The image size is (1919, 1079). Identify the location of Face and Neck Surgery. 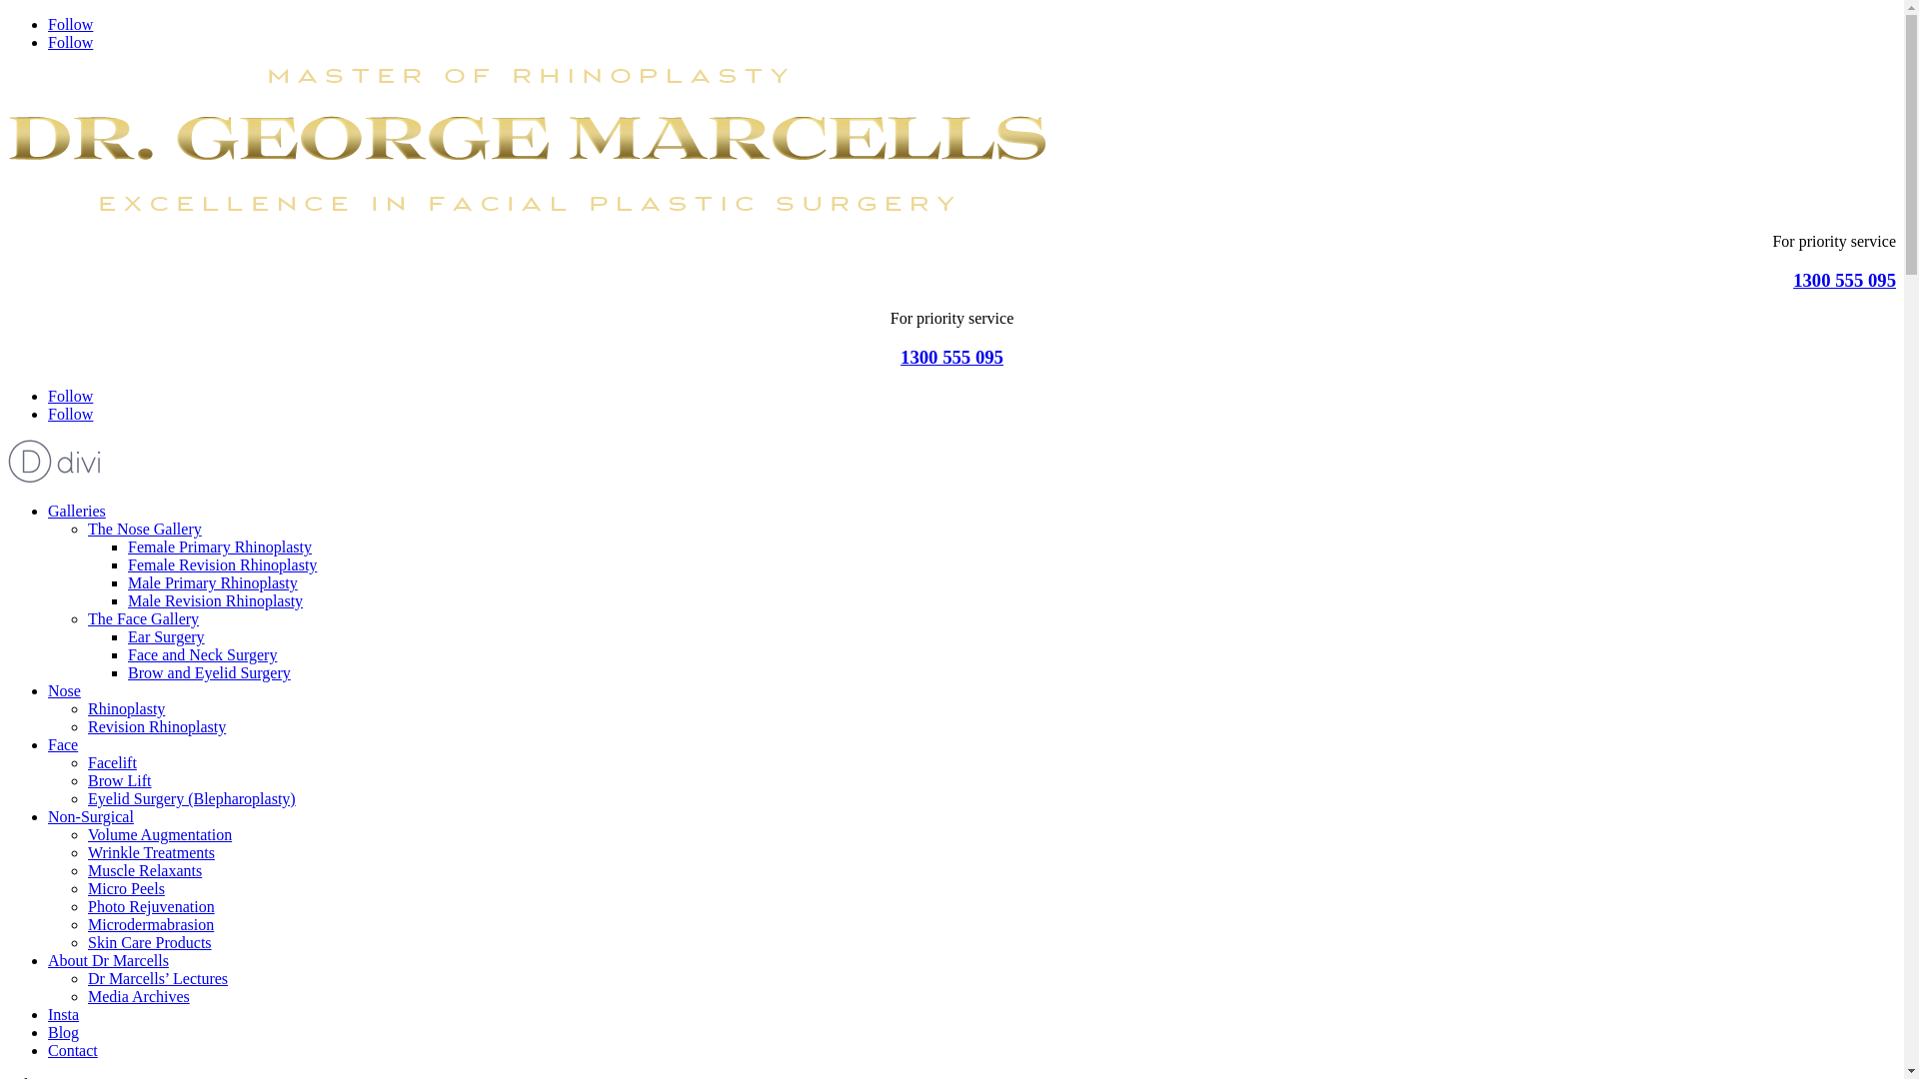
(202, 655).